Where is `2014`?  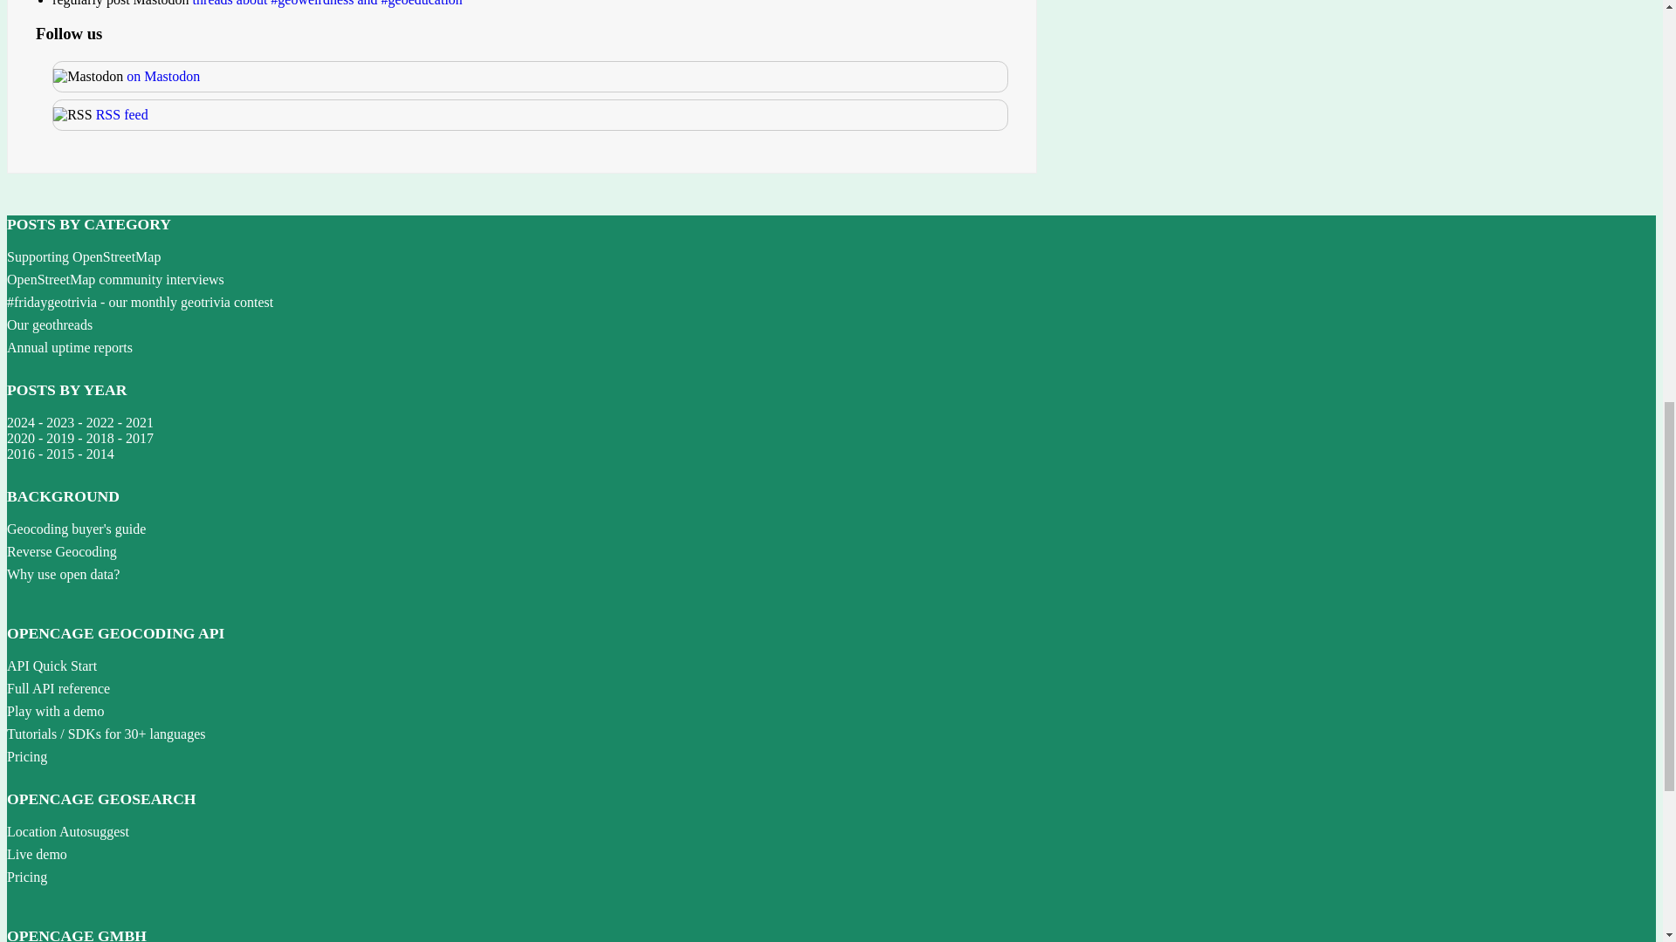
2014 is located at coordinates (100, 454).